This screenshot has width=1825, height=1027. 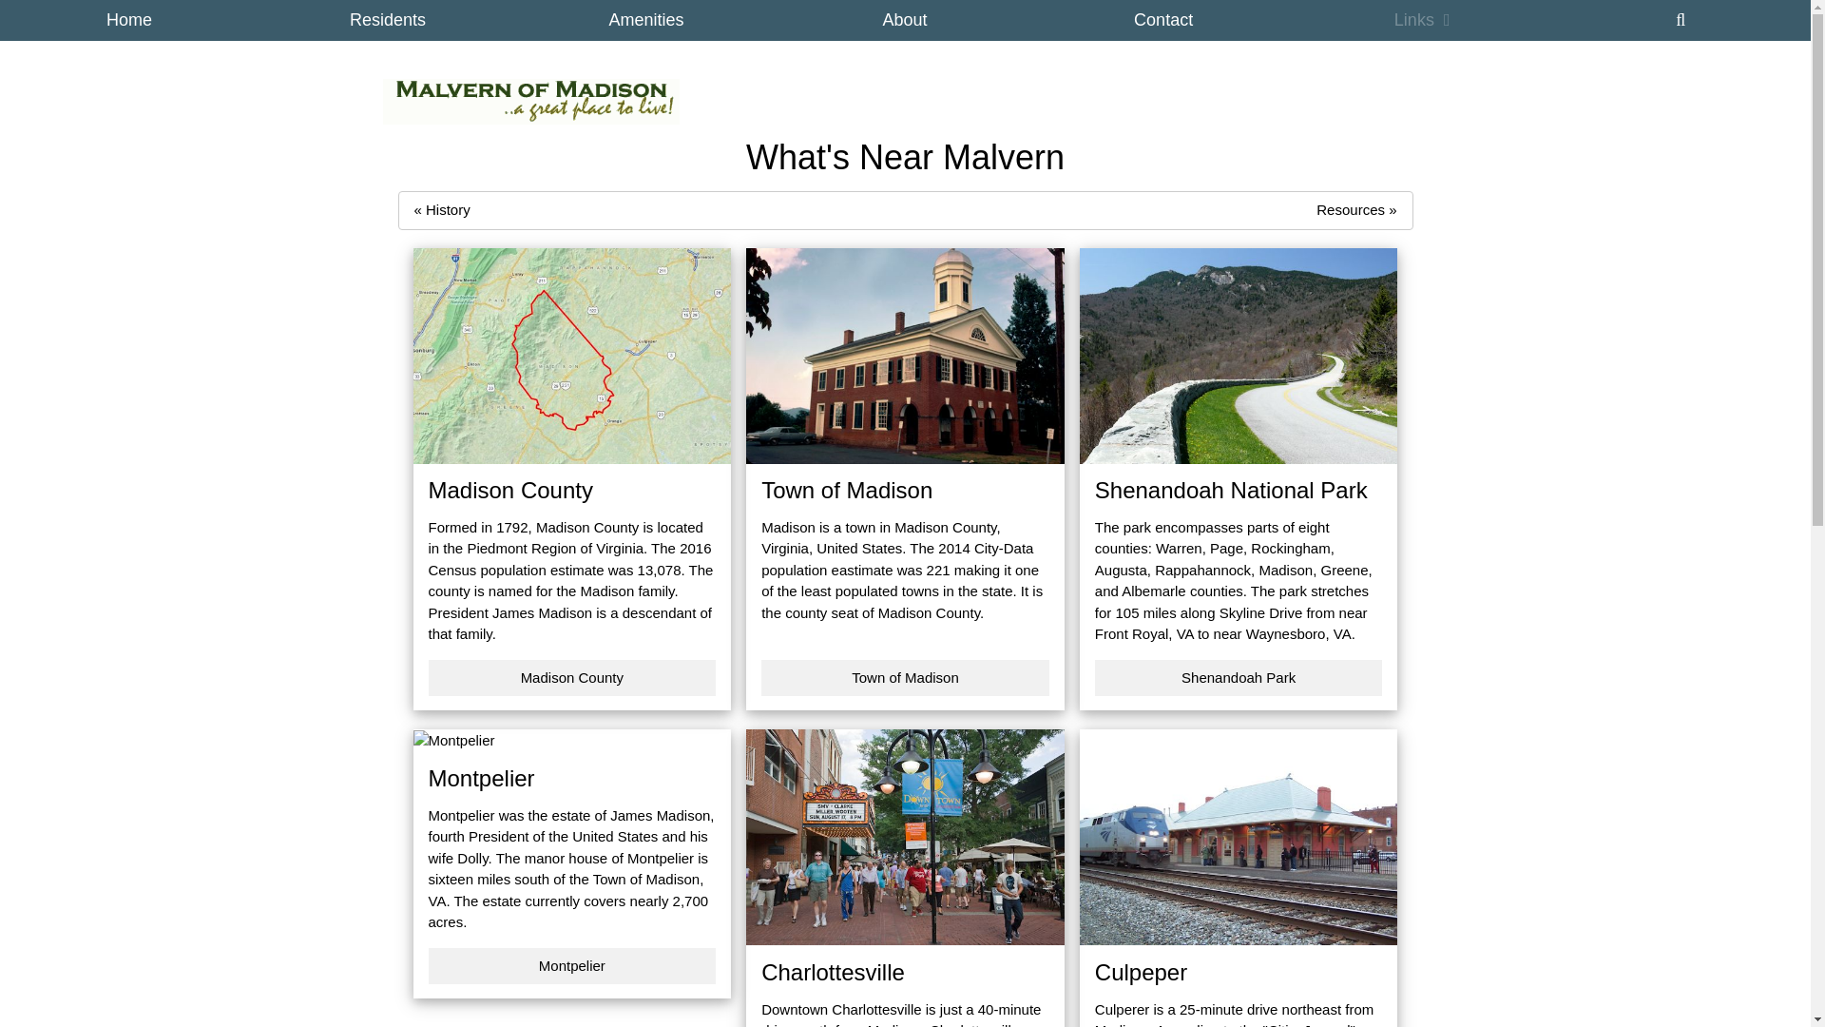 What do you see at coordinates (542, 612) in the screenshot?
I see `James Madison` at bounding box center [542, 612].